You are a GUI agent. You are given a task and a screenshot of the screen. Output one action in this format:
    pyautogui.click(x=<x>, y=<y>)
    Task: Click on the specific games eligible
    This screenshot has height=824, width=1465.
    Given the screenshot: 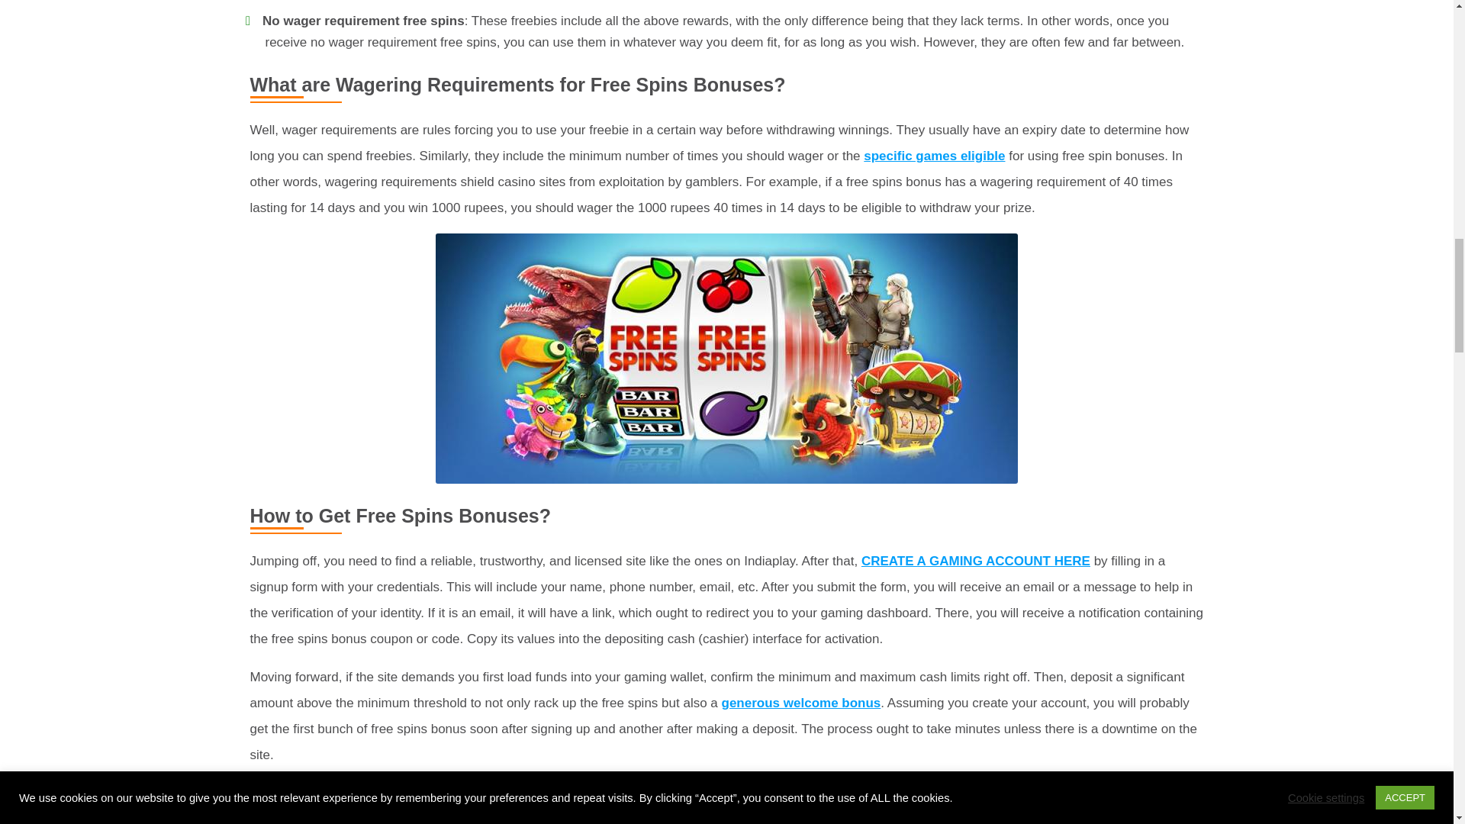 What is the action you would take?
    pyautogui.click(x=934, y=156)
    